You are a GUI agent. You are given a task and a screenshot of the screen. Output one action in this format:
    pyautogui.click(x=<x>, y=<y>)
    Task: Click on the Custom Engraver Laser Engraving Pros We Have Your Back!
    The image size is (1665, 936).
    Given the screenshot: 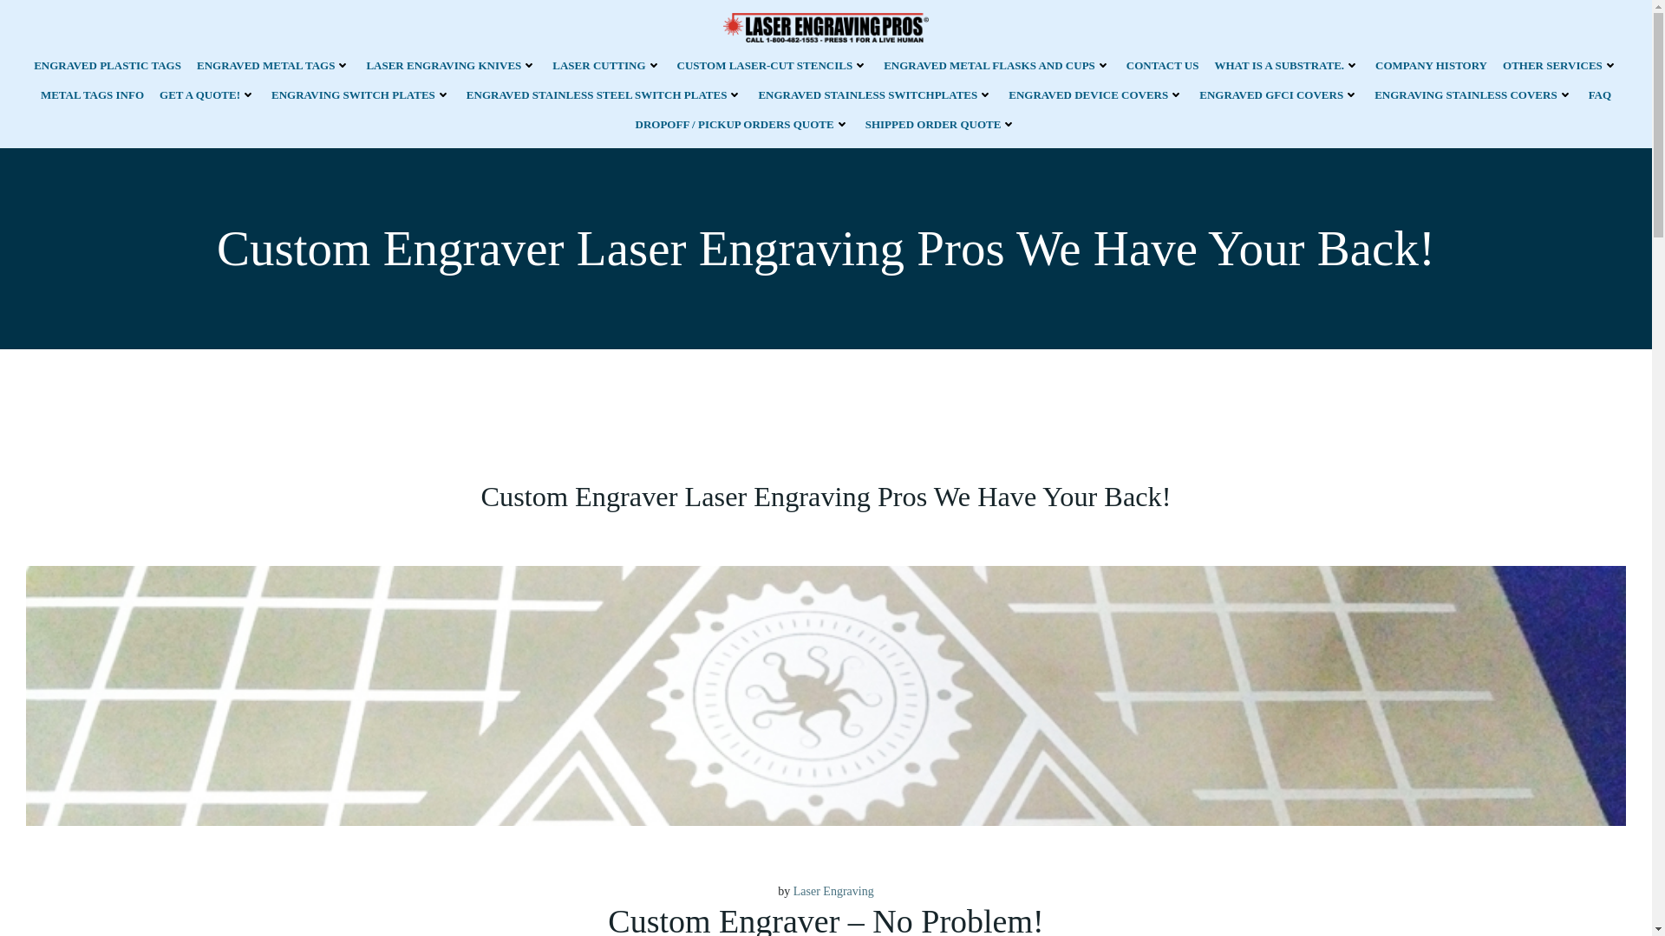 What is the action you would take?
    pyautogui.click(x=826, y=694)
    